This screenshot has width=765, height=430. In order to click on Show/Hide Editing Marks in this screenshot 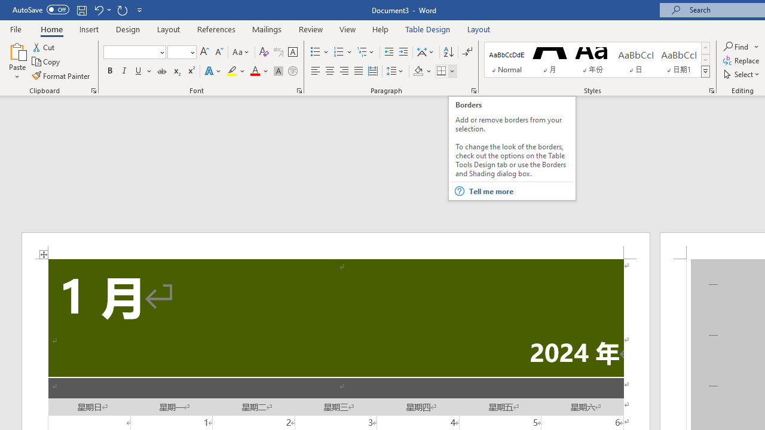, I will do `click(467, 53)`.